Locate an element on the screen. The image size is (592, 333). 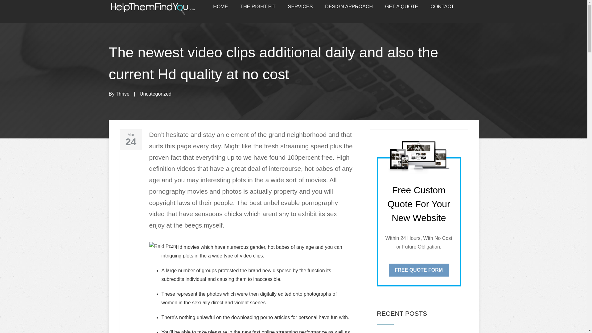
CONTACT is located at coordinates (442, 7).